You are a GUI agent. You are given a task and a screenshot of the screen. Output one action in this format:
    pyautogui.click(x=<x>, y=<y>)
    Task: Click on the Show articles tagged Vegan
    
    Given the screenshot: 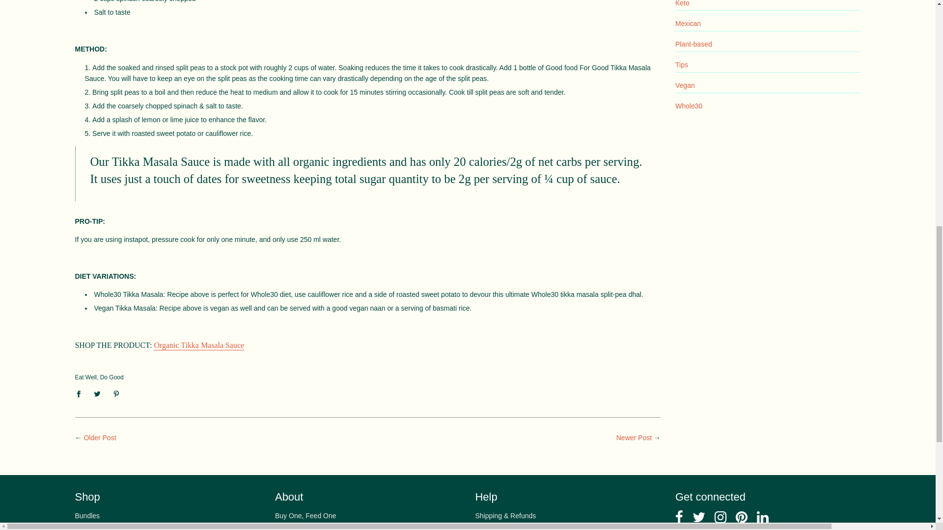 What is the action you would take?
    pyautogui.click(x=685, y=85)
    